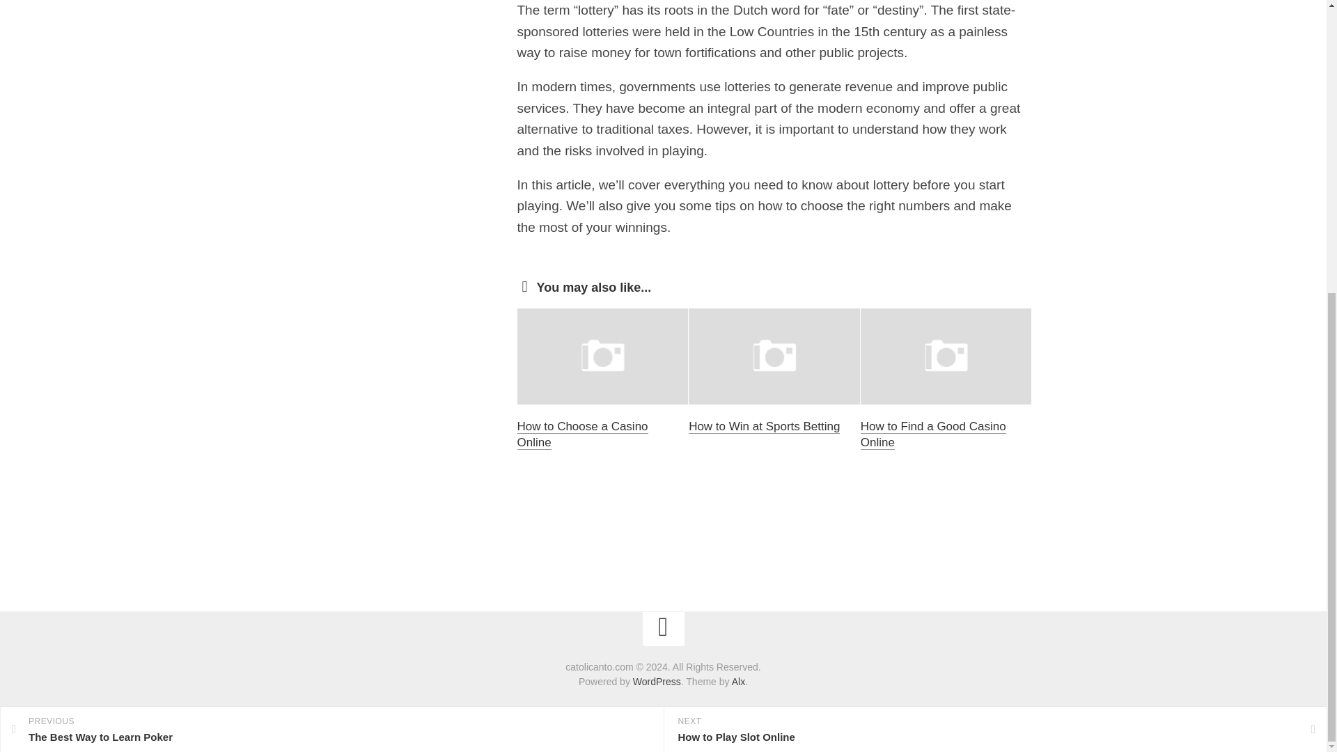  What do you see at coordinates (738, 681) in the screenshot?
I see `Alx` at bounding box center [738, 681].